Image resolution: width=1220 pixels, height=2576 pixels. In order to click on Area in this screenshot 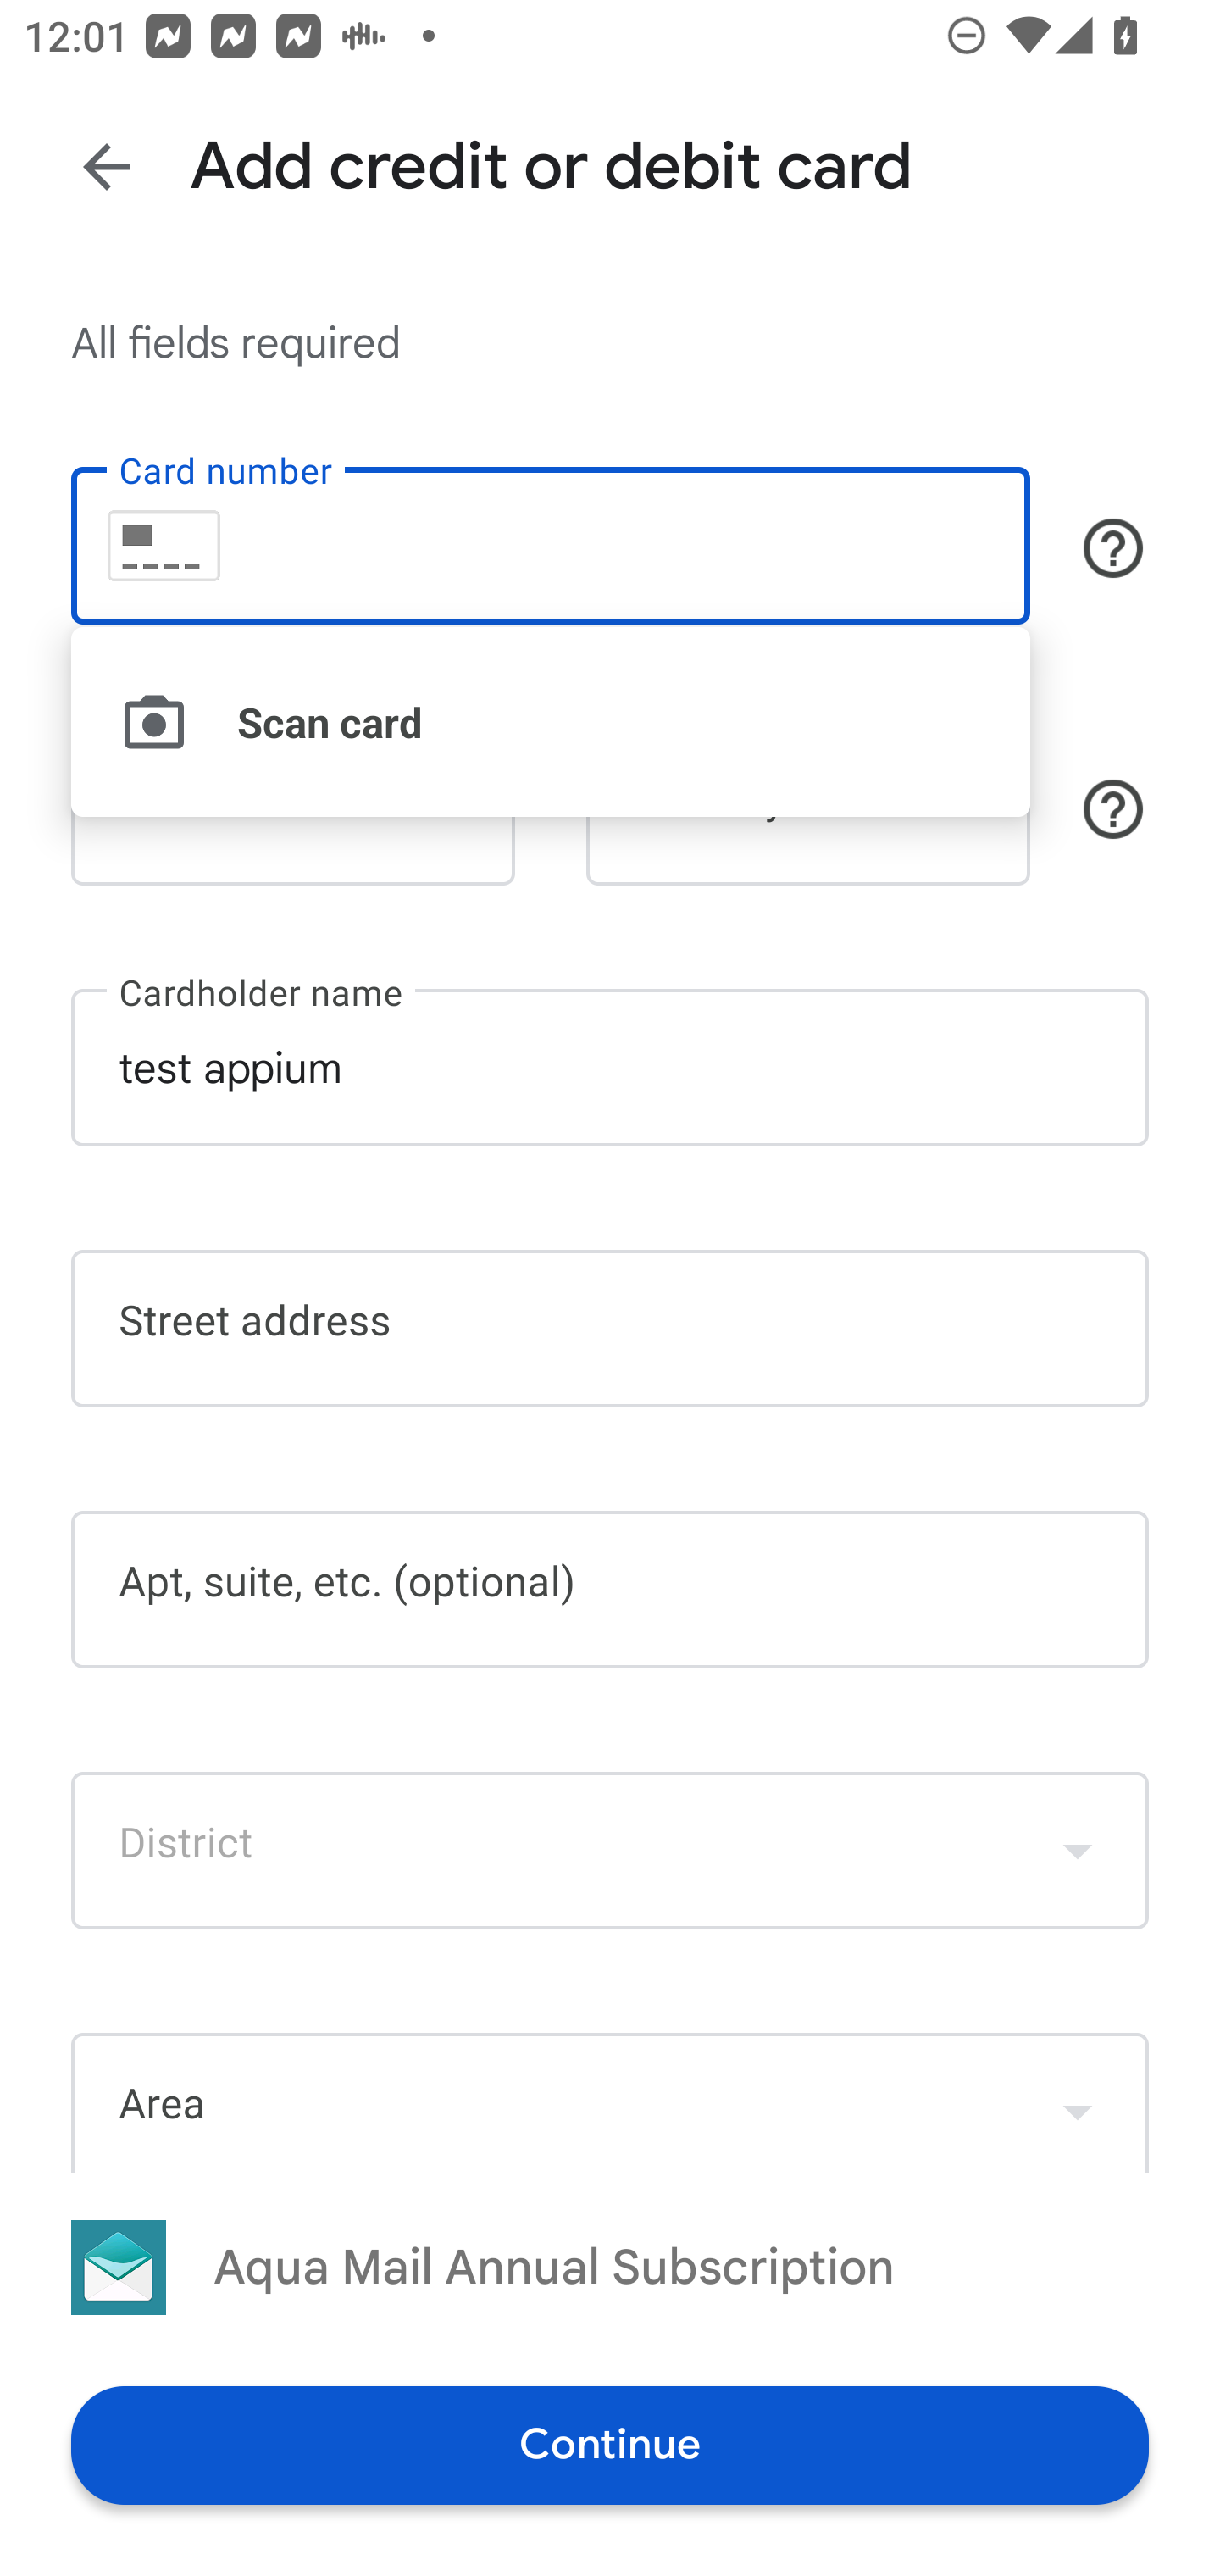, I will do `click(610, 2101)`.